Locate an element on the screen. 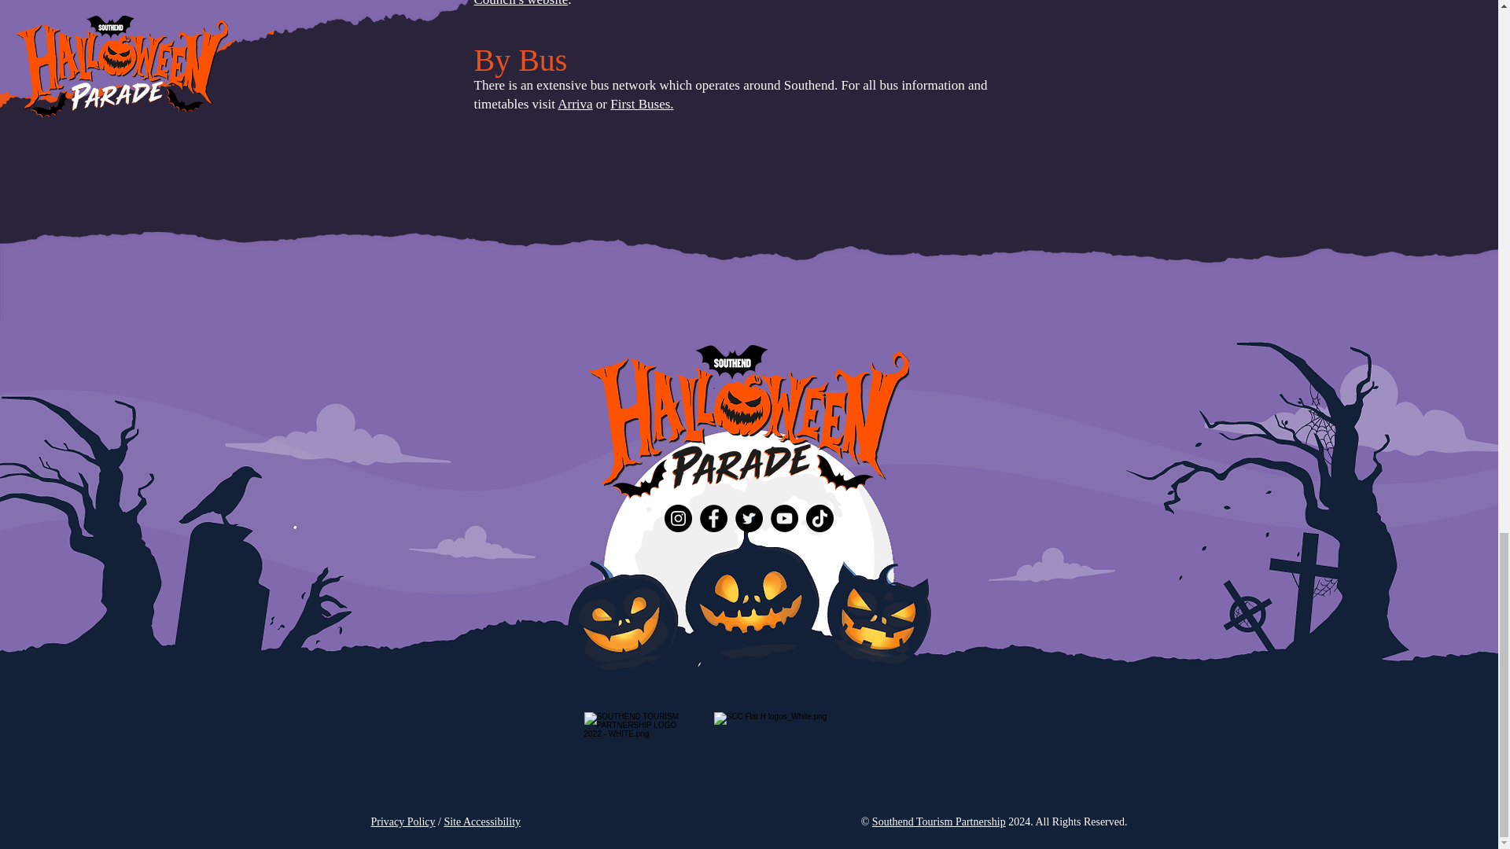 The image size is (1510, 849). Southend Tourism Partnership is located at coordinates (939, 821).